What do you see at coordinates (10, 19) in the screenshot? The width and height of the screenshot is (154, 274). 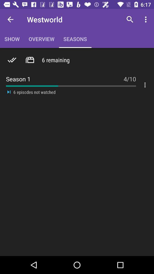 I see `choose item to the left of the overview item` at bounding box center [10, 19].